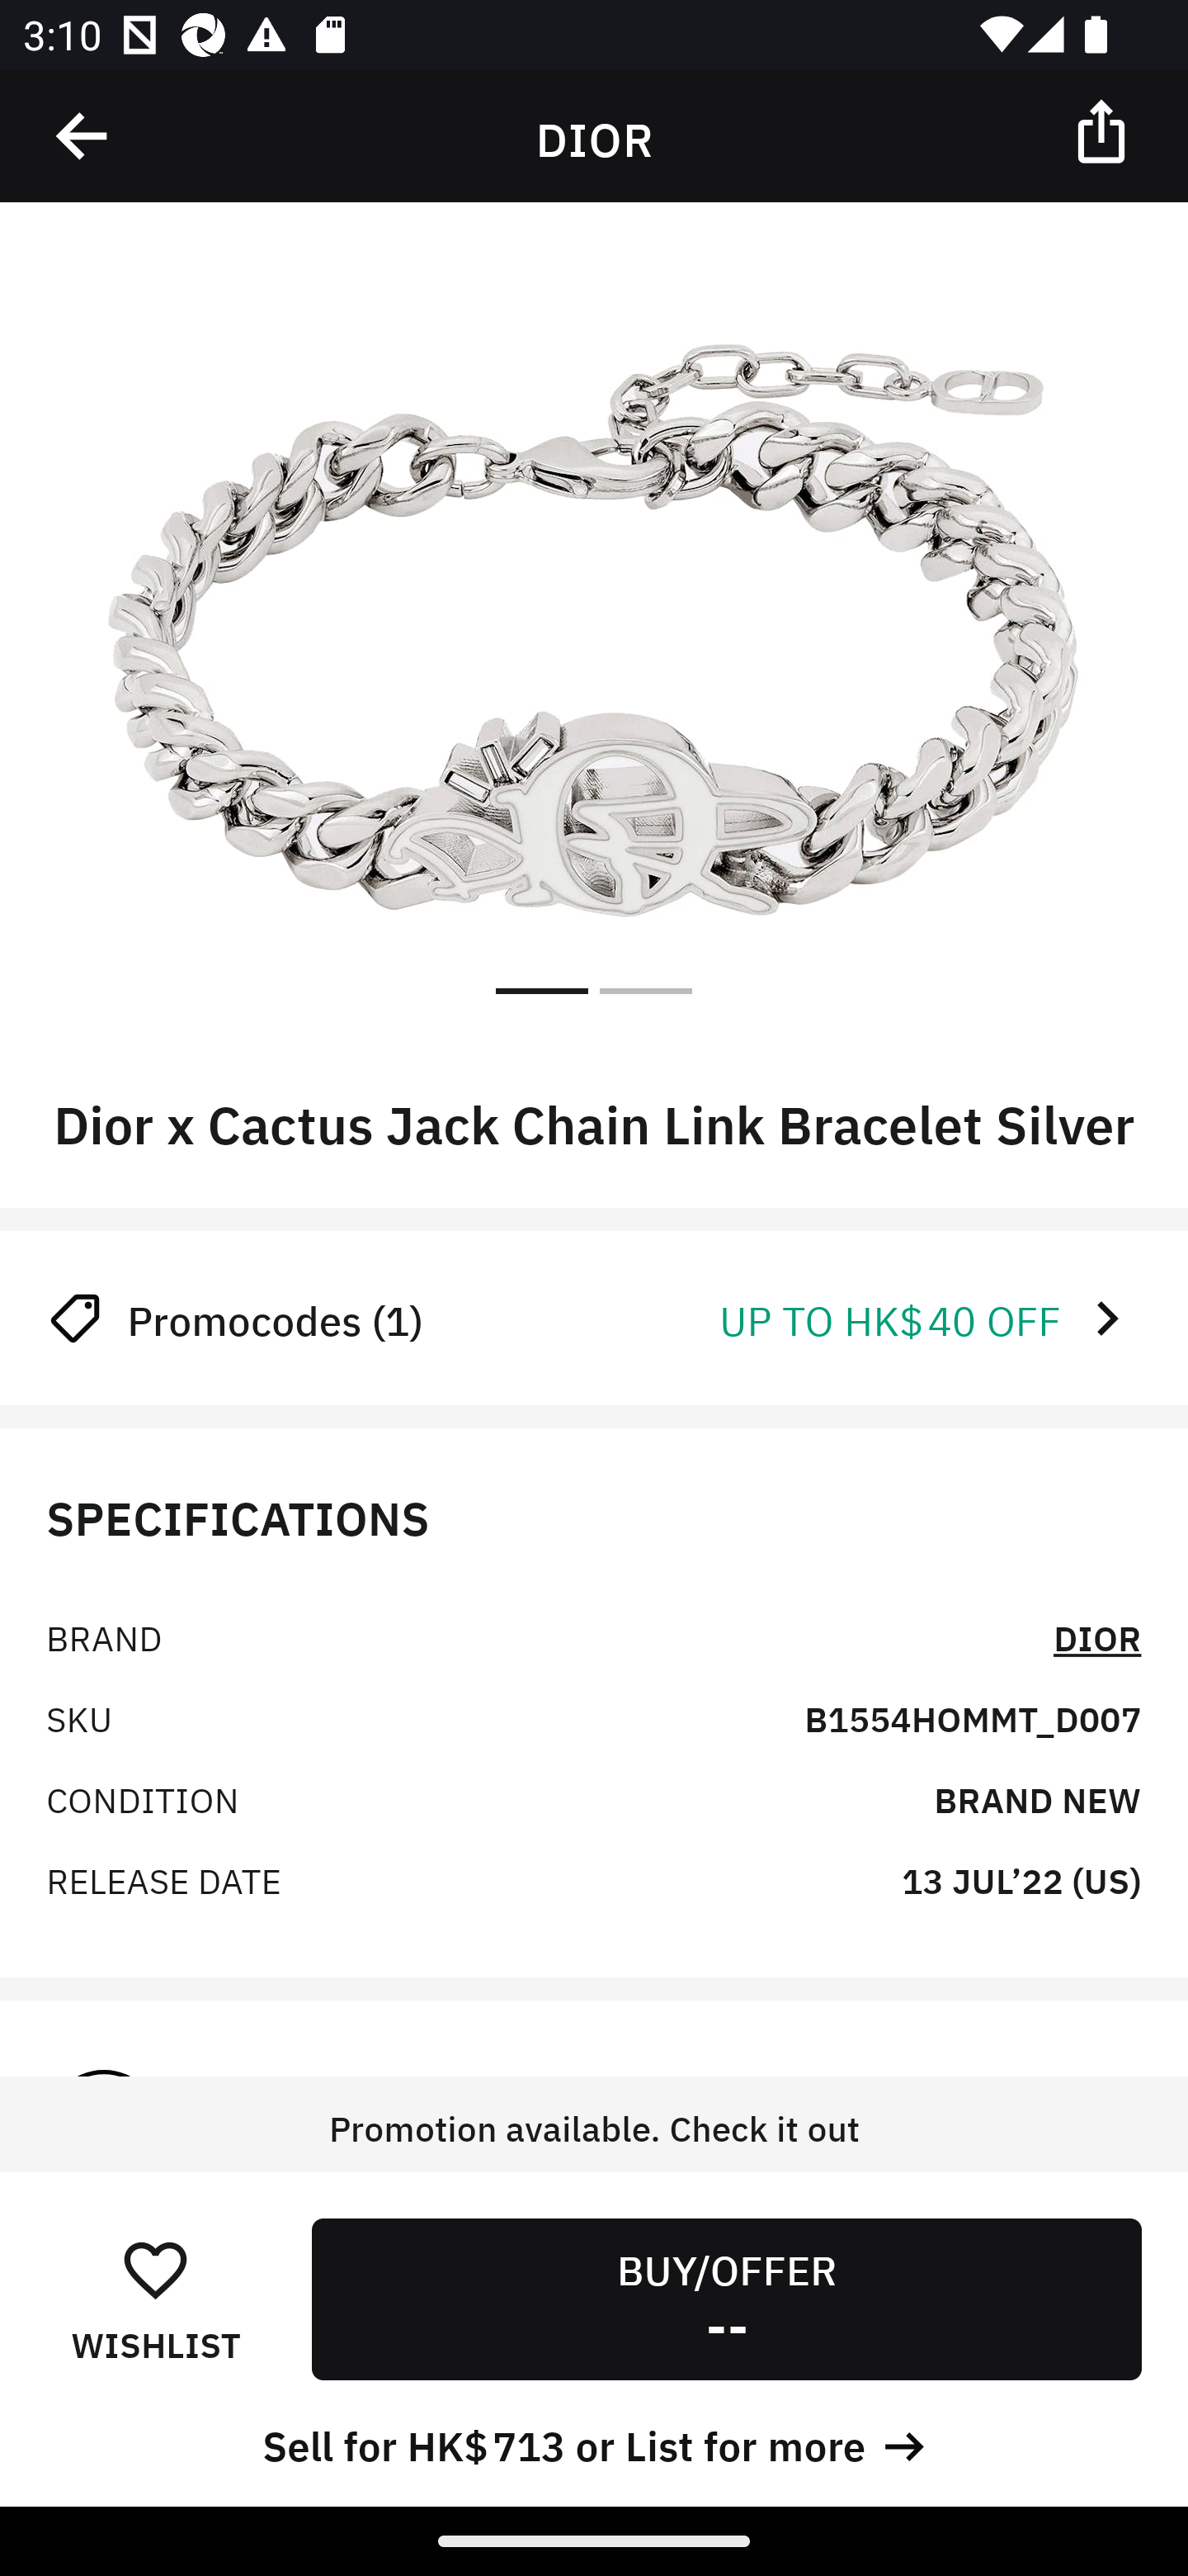 The image size is (1188, 2576). What do you see at coordinates (594, 2442) in the screenshot?
I see `Sell for HK$ 713 or List for more` at bounding box center [594, 2442].